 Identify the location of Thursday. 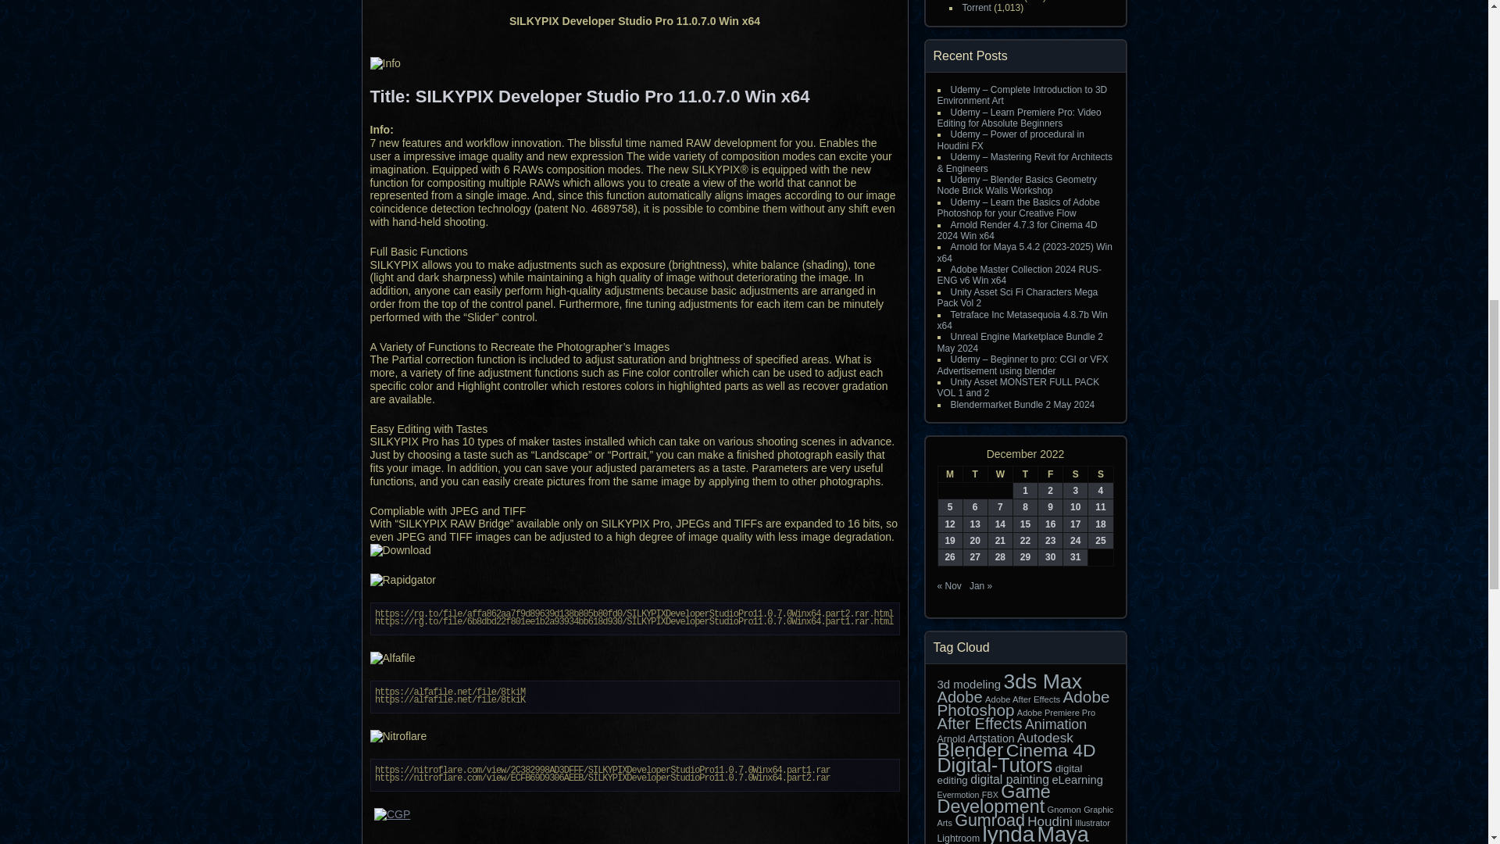
(1025, 474).